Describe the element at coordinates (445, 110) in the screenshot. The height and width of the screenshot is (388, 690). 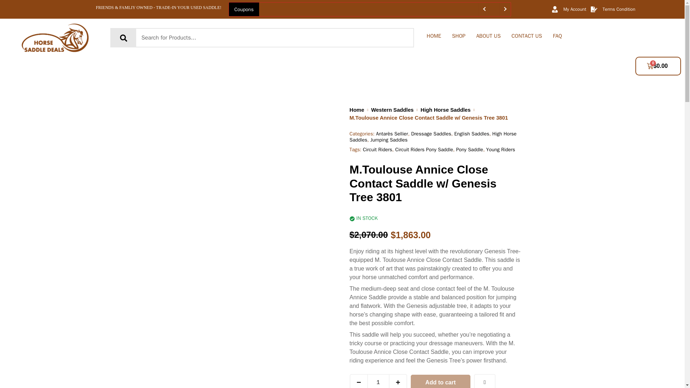
I see `High Horse Saddles` at that location.